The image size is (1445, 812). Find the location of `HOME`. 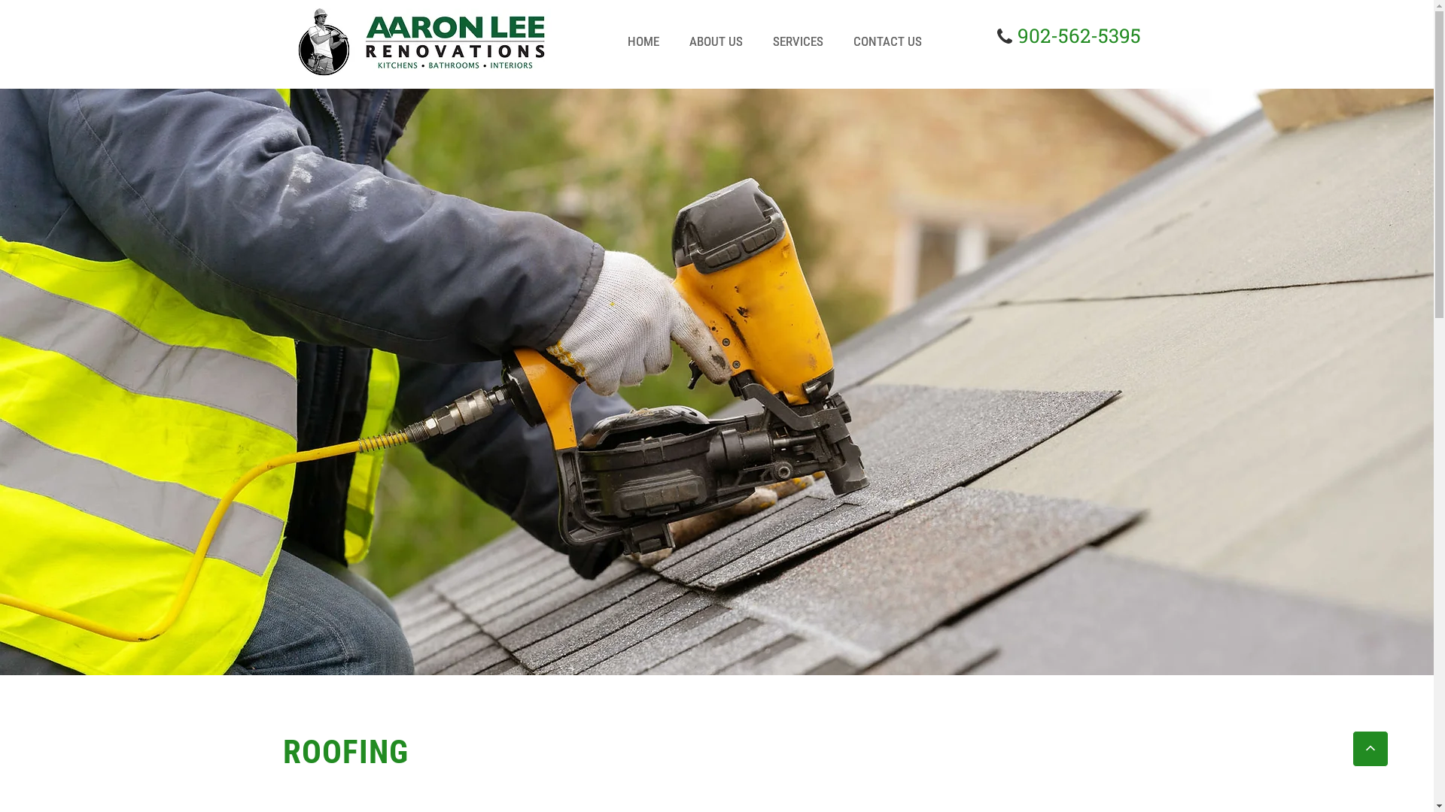

HOME is located at coordinates (643, 42).